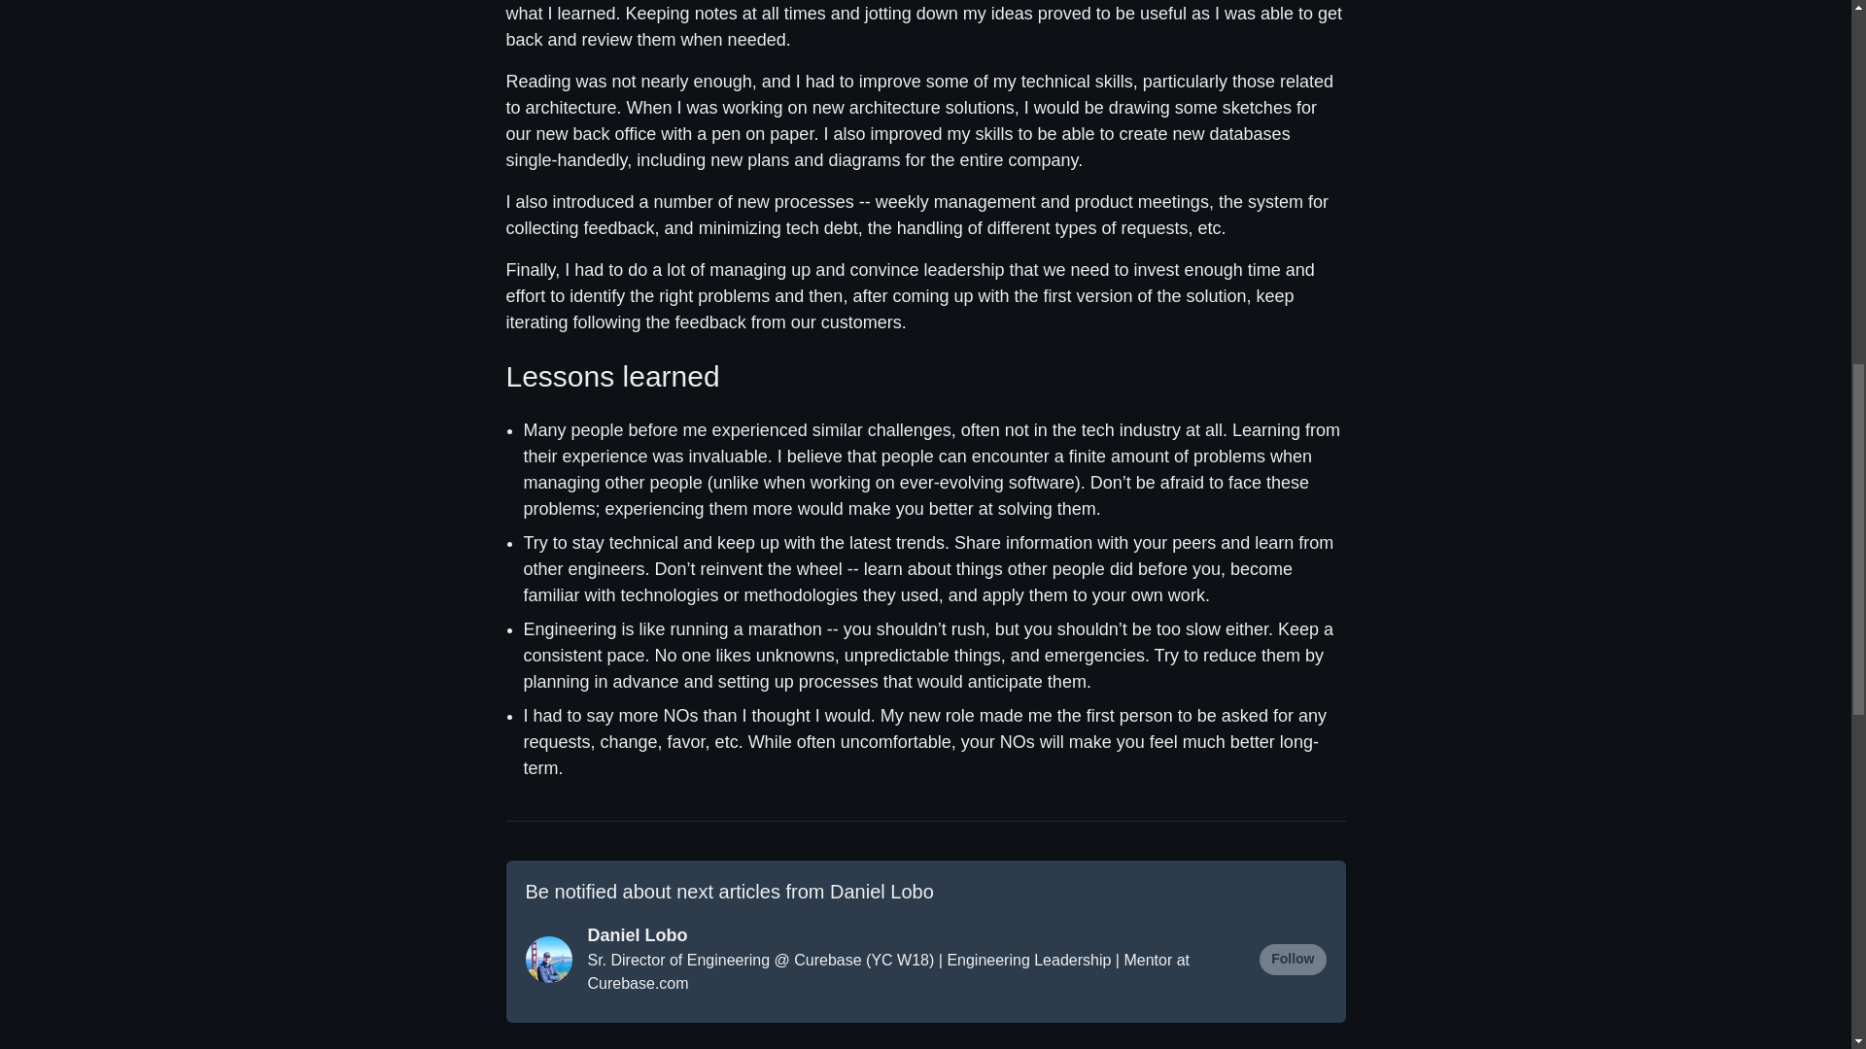 The height and width of the screenshot is (1049, 1866). I want to click on Daniel Lobo, so click(912, 936).